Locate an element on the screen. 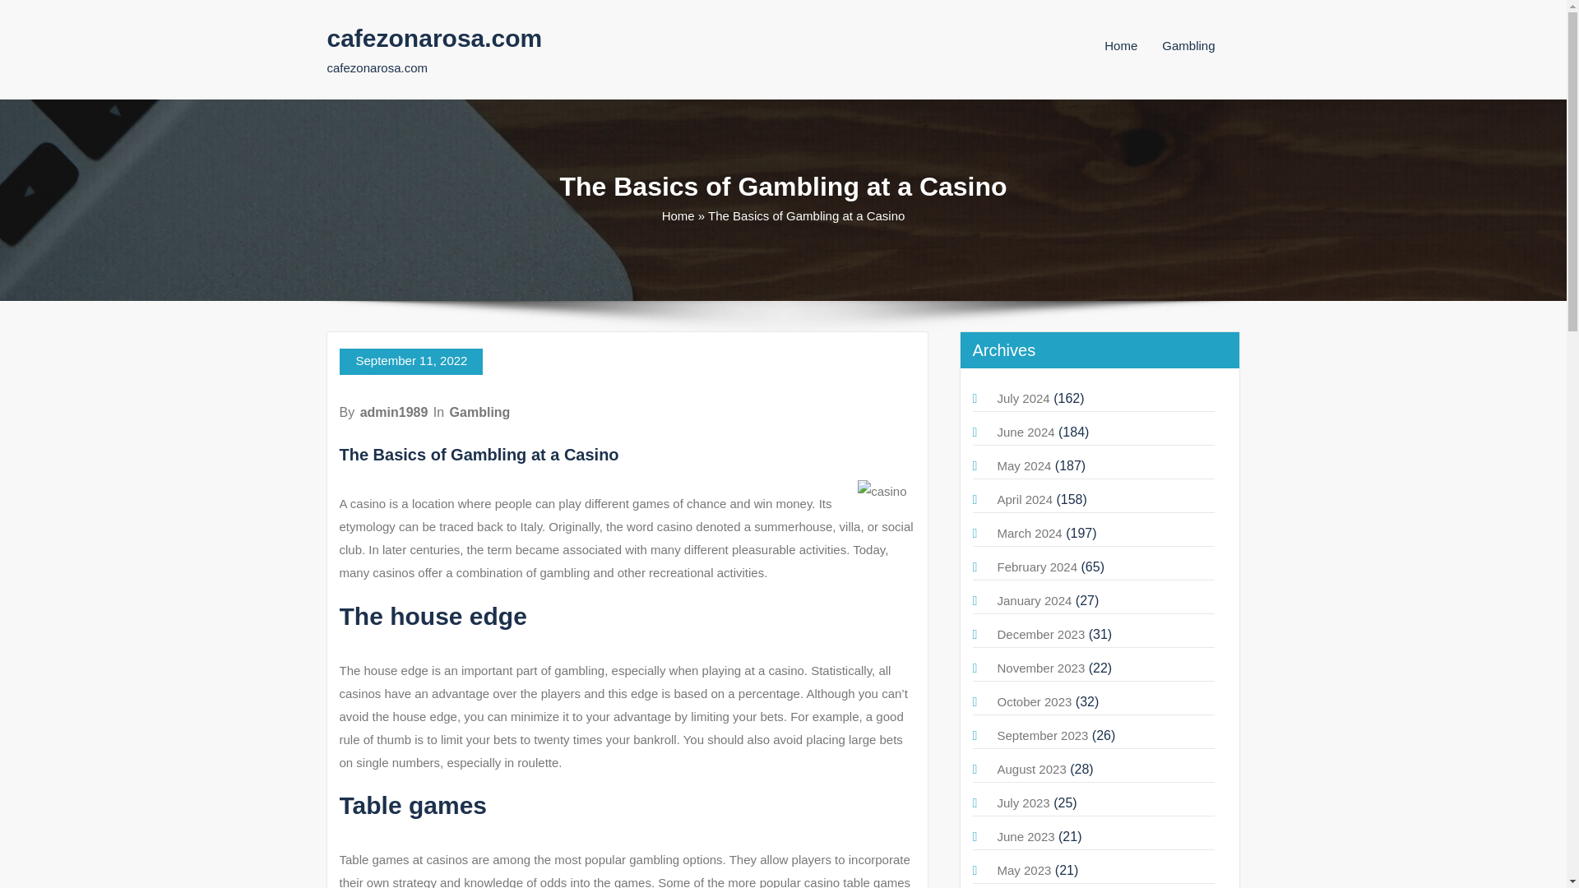  October 2023 is located at coordinates (1034, 701).